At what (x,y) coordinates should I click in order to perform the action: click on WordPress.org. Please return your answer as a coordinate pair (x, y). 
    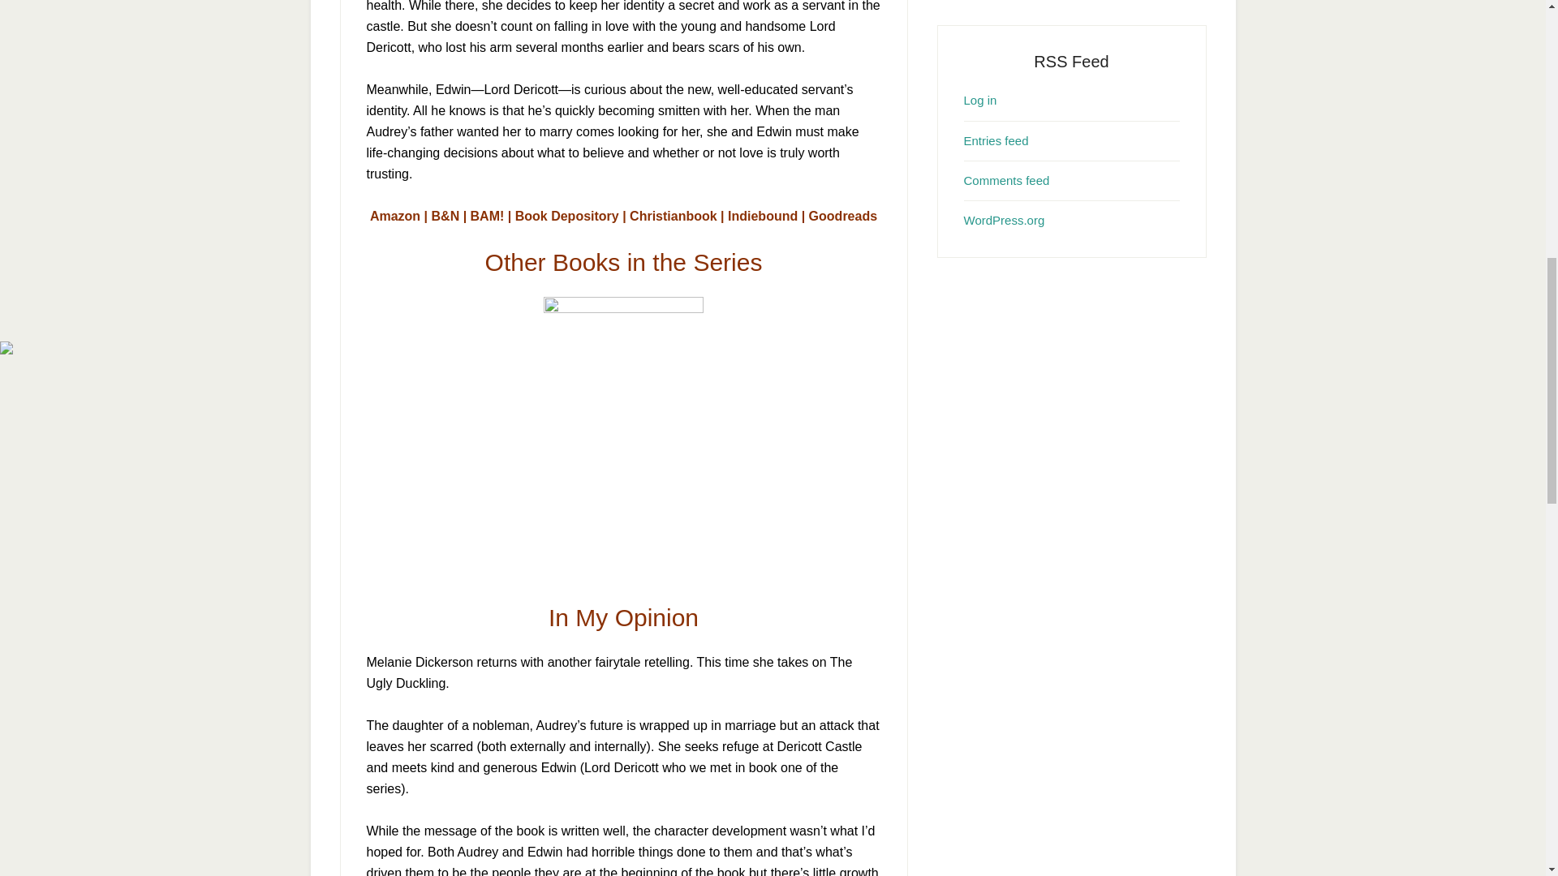
    Looking at the image, I should click on (1005, 220).